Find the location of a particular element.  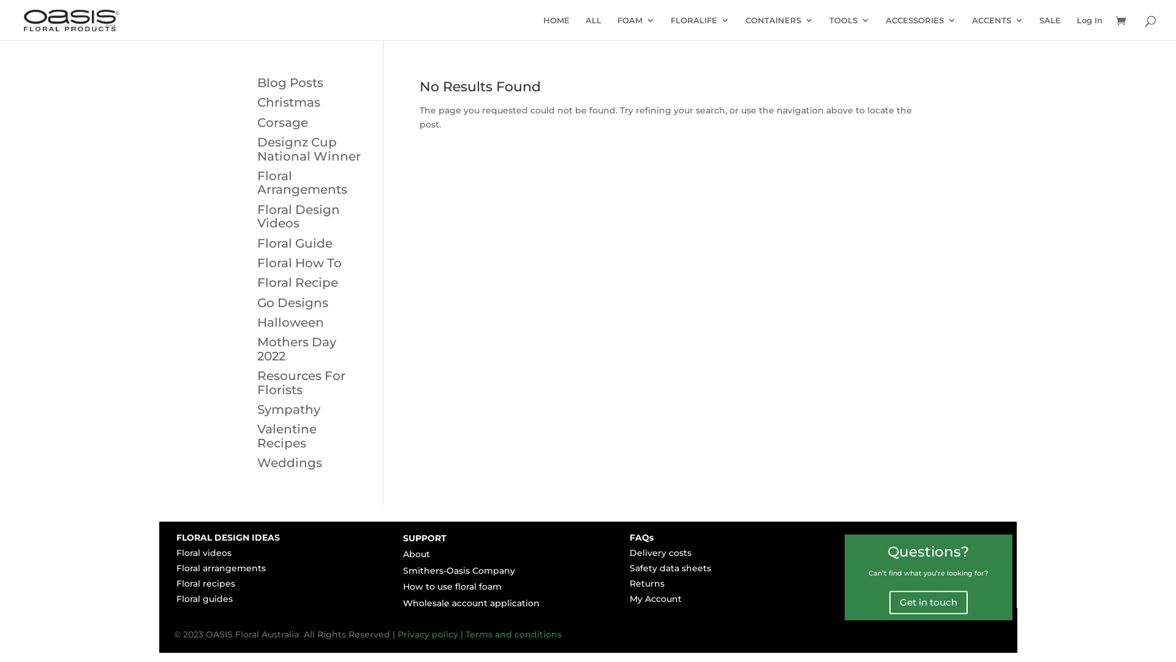

Floral Arrangements is located at coordinates (303, 183).